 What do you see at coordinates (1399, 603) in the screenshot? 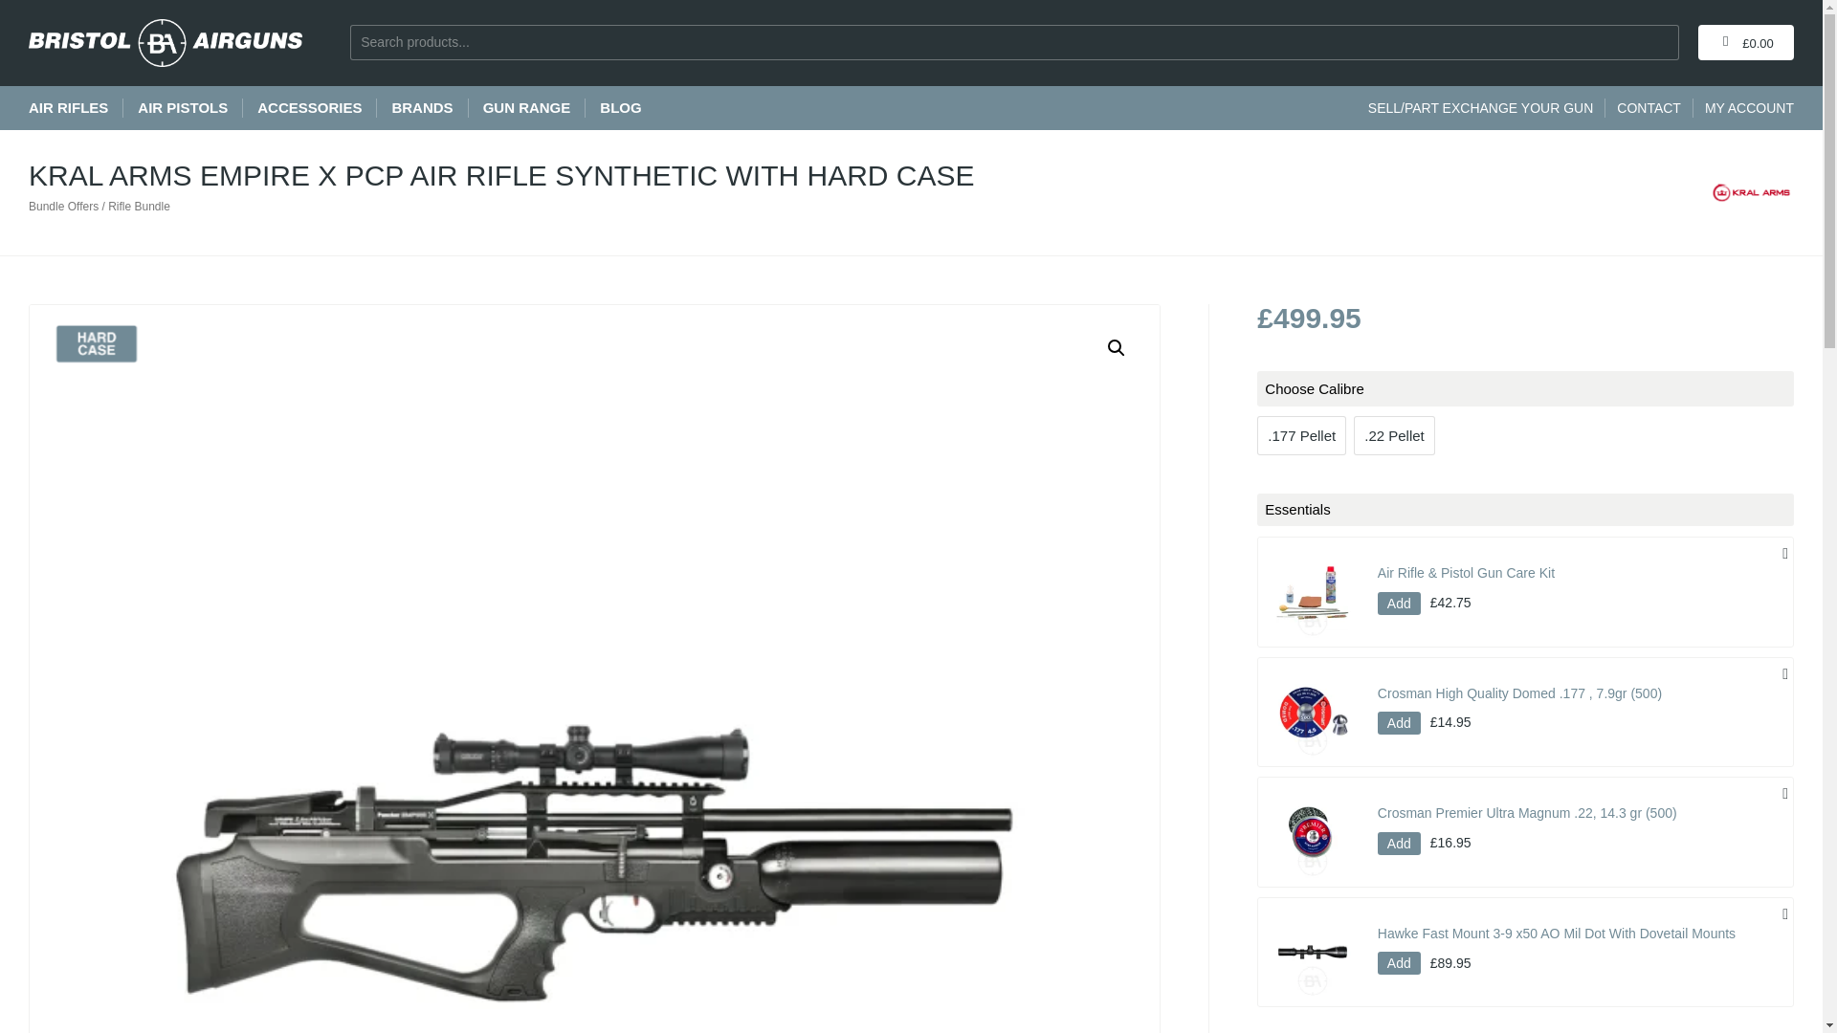
I see `Add` at bounding box center [1399, 603].